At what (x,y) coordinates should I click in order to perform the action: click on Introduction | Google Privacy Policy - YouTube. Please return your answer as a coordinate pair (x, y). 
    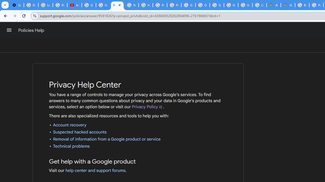
    Looking at the image, I should click on (75, 5).